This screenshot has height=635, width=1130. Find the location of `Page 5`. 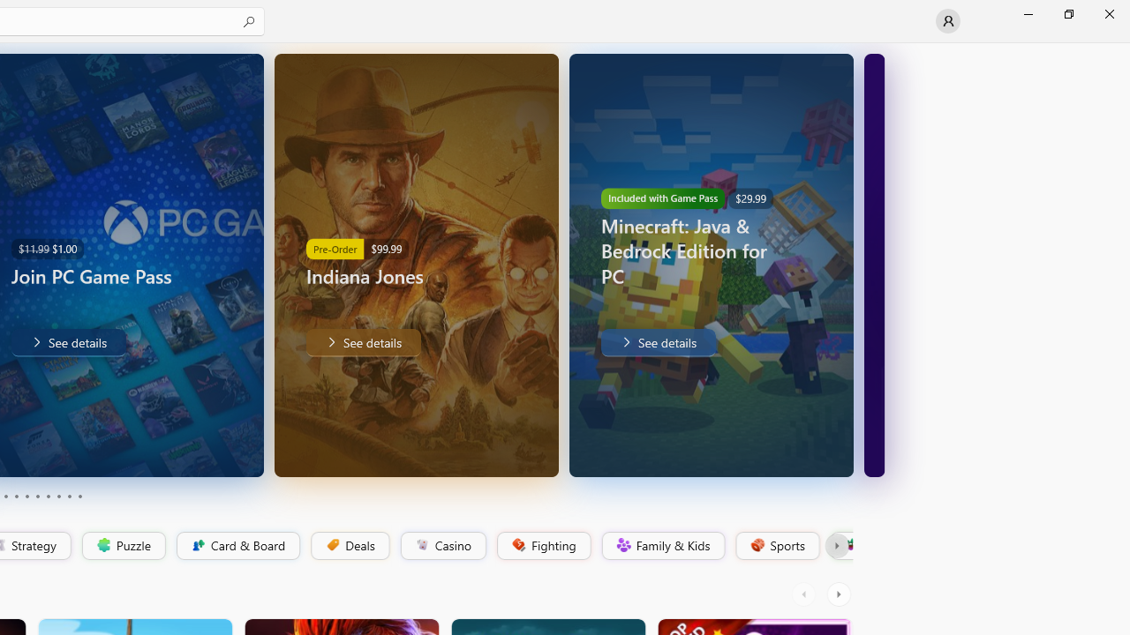

Page 5 is located at coordinates (26, 496).